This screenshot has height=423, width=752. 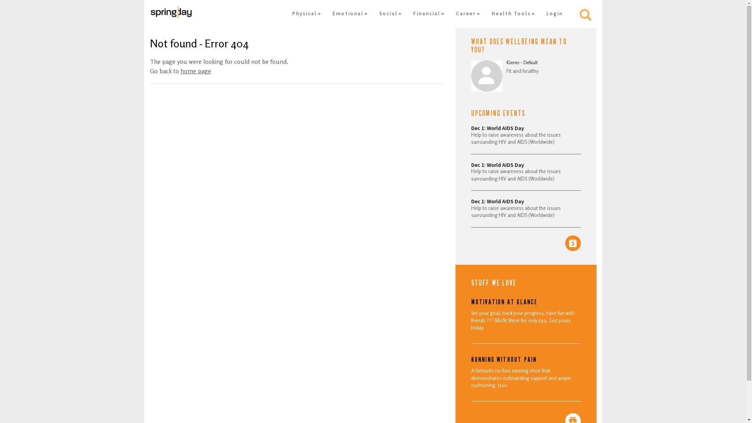 What do you see at coordinates (513, 14) in the screenshot?
I see `Health Tools` at bounding box center [513, 14].